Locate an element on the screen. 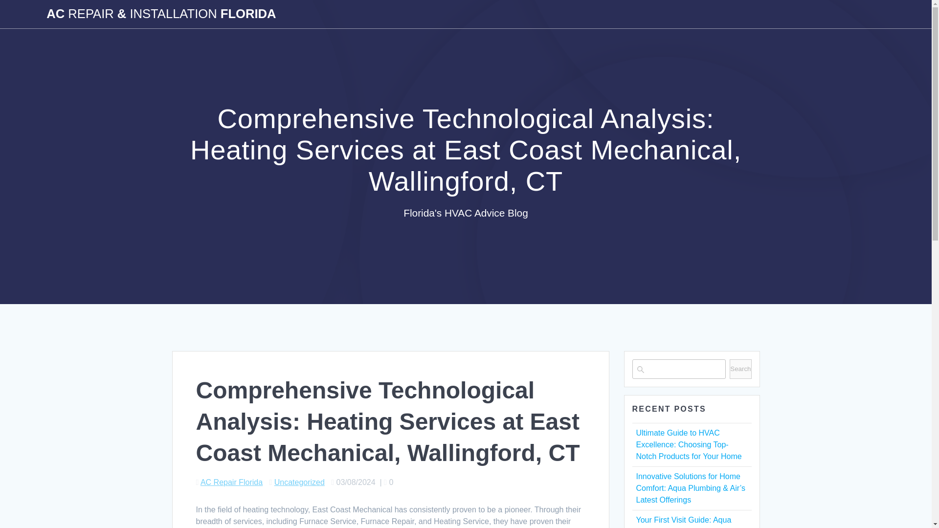 This screenshot has height=528, width=939. Search is located at coordinates (740, 369).